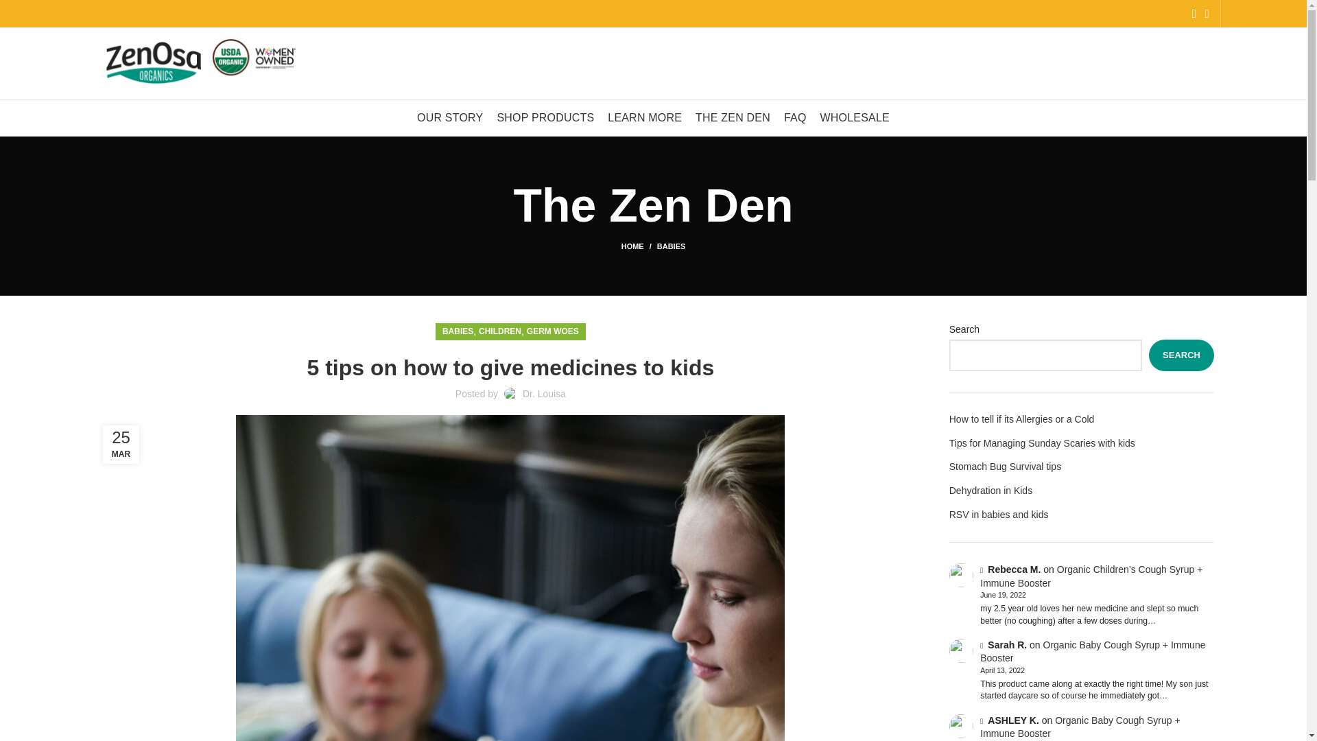 Image resolution: width=1317 pixels, height=741 pixels. I want to click on RSV in babies and kids, so click(1082, 515).